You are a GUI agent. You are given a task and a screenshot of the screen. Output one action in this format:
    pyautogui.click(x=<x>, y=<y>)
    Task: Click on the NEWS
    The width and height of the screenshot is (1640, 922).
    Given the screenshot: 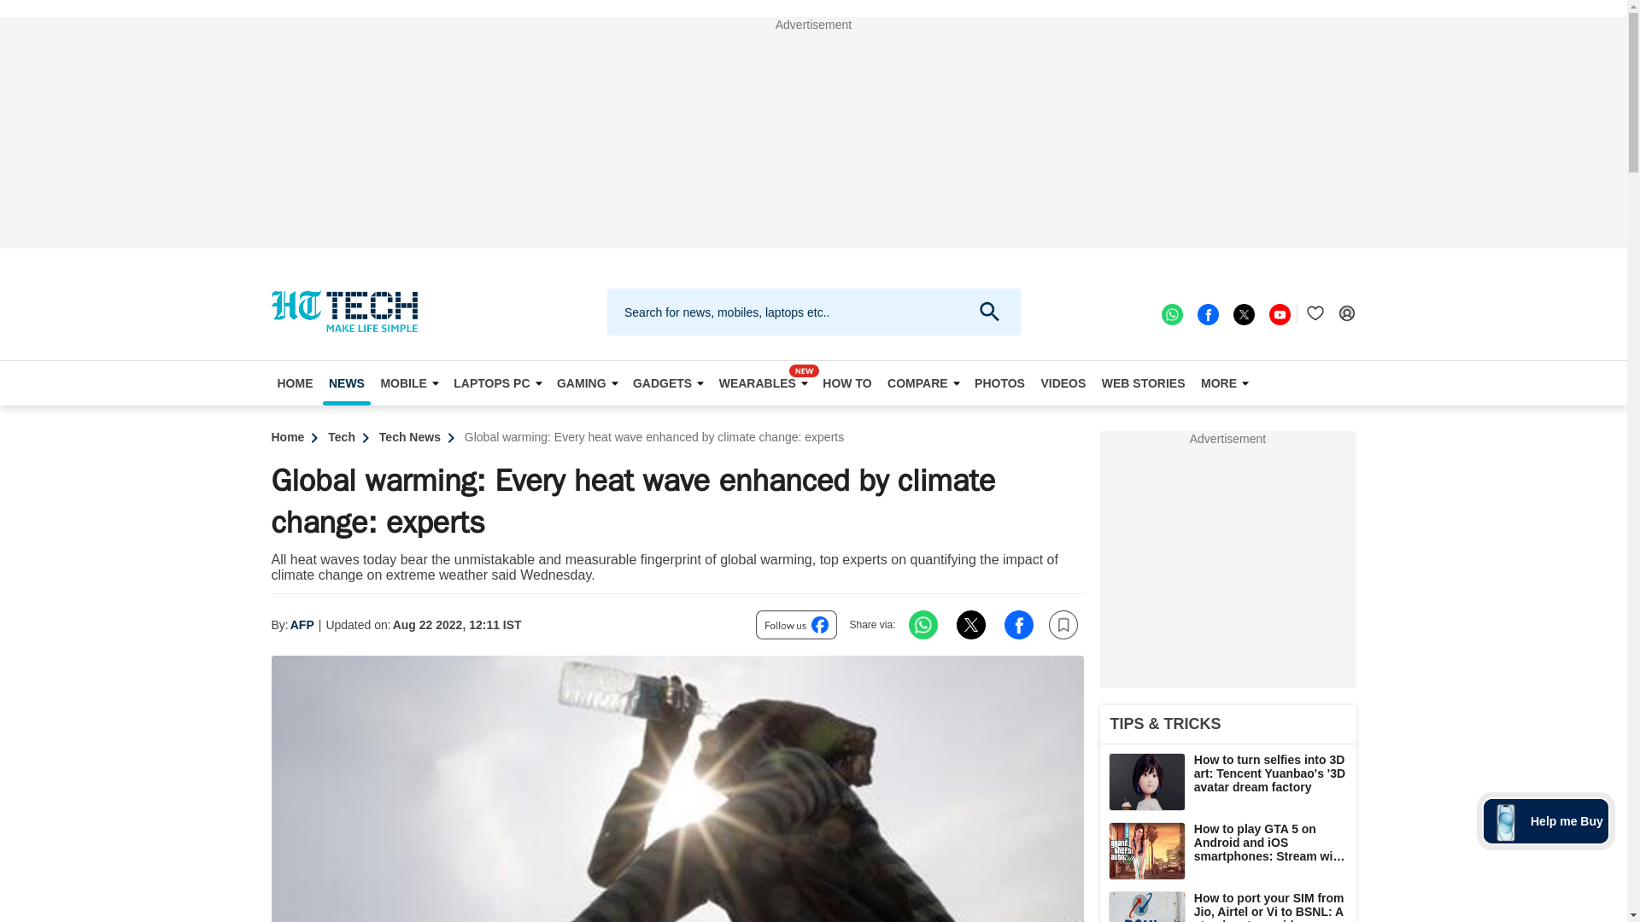 What is the action you would take?
    pyautogui.click(x=347, y=383)
    